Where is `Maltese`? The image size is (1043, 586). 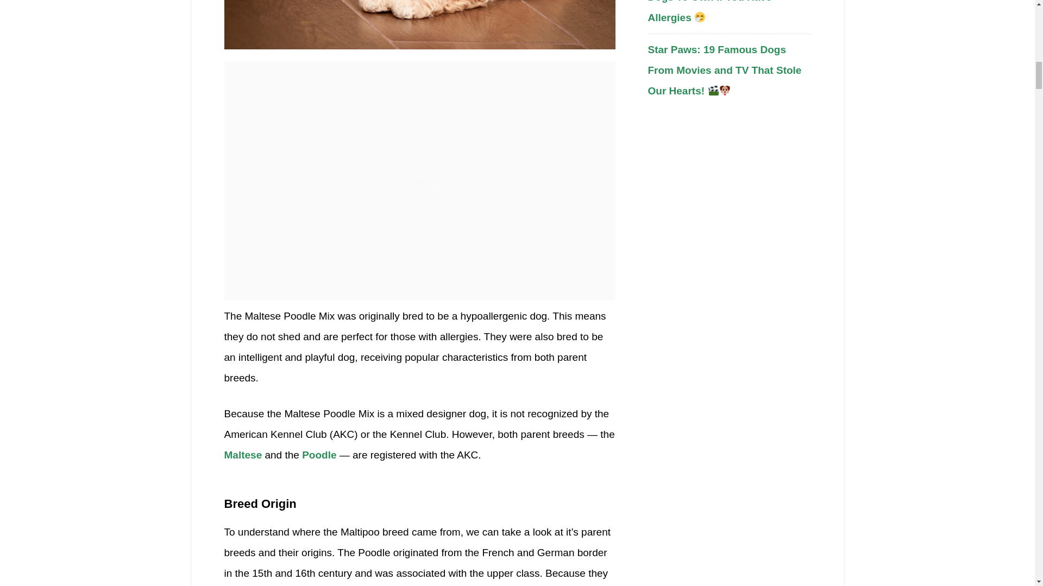 Maltese is located at coordinates (242, 455).